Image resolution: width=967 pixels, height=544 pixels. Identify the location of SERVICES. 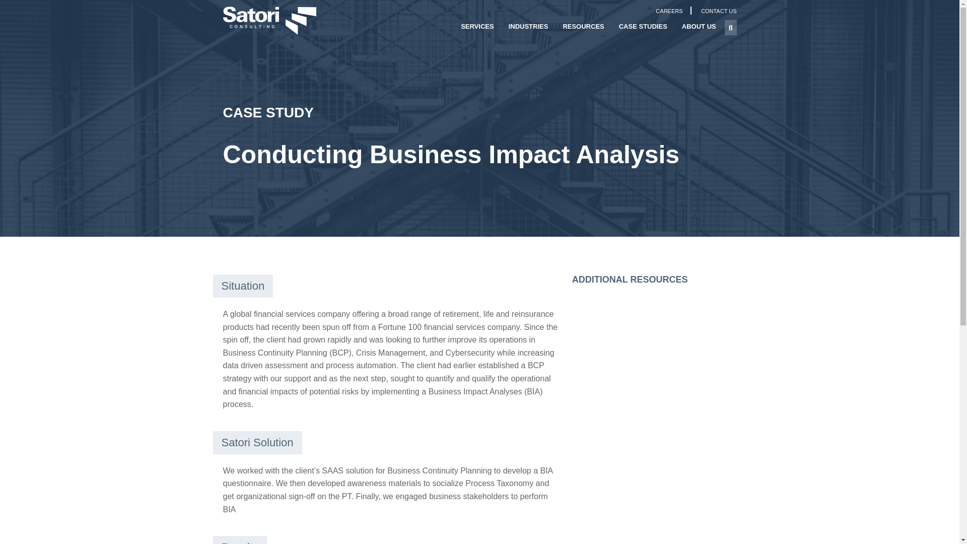
(477, 27).